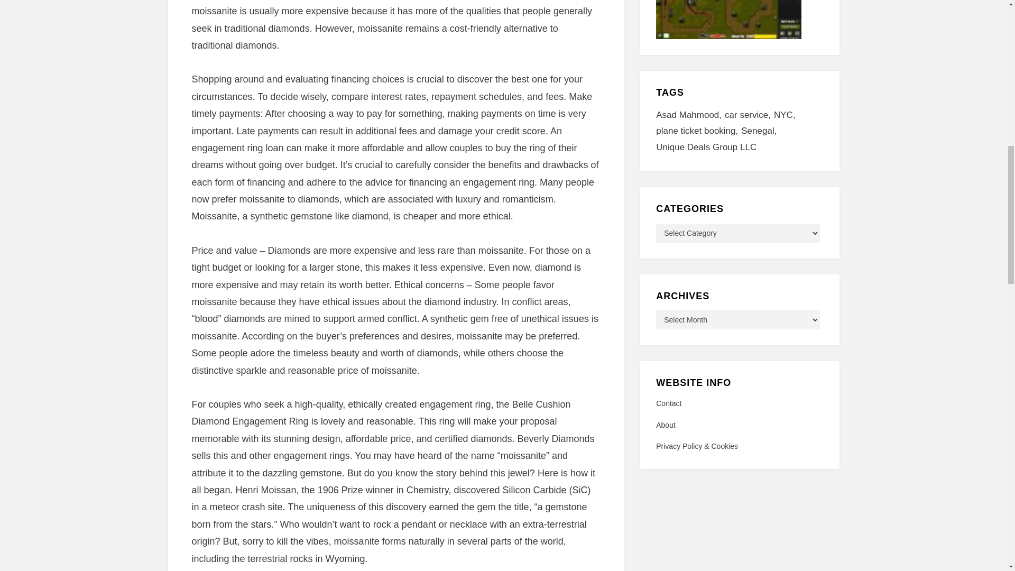 The image size is (1015, 571). I want to click on NYC, so click(786, 115).